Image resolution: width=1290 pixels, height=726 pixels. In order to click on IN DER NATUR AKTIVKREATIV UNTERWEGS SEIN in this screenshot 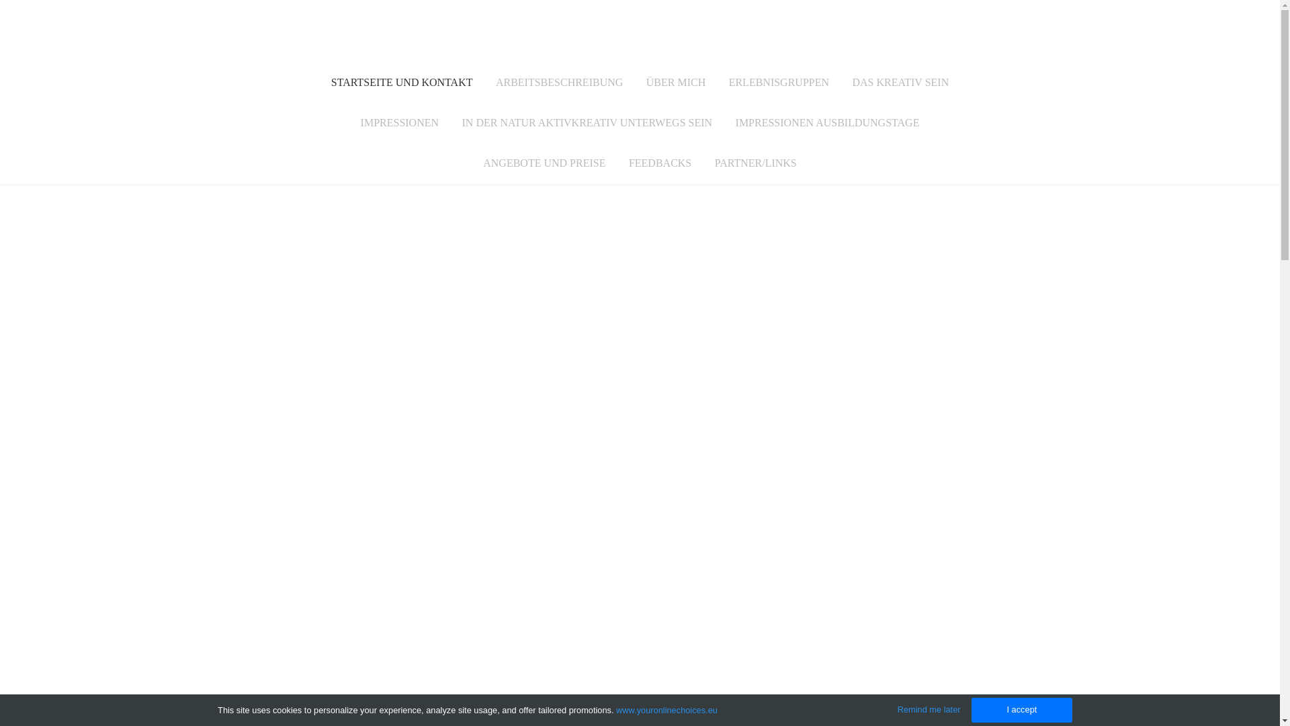, I will do `click(587, 123)`.